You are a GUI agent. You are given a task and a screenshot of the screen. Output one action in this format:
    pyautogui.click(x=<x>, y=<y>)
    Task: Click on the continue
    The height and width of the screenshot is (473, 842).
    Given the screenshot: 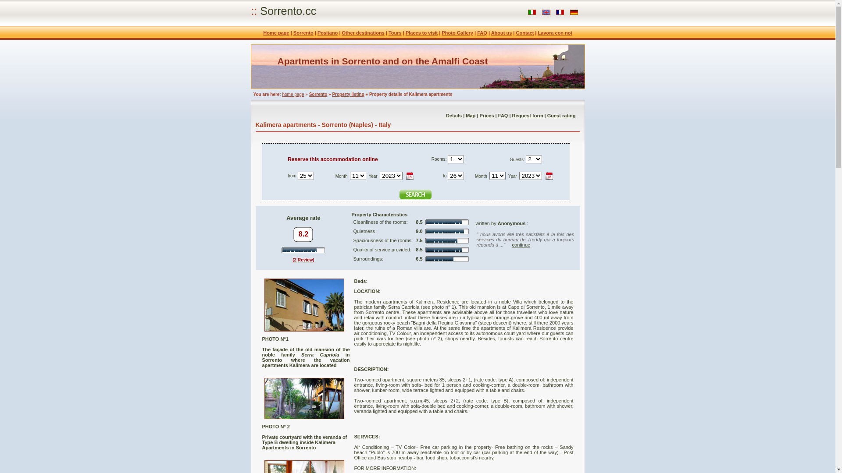 What is the action you would take?
    pyautogui.click(x=521, y=245)
    